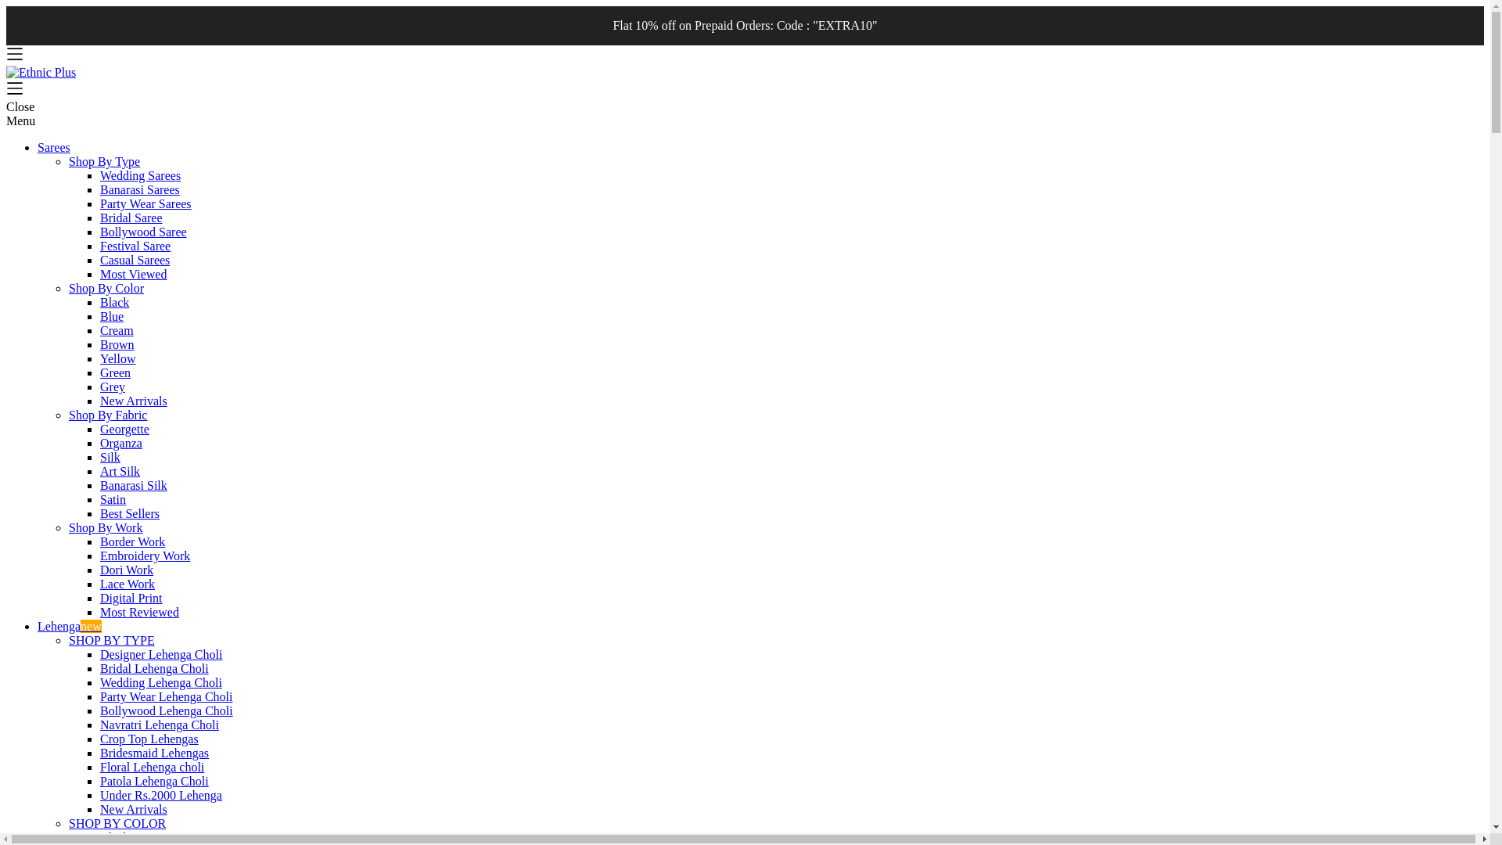  Describe the element at coordinates (106, 527) in the screenshot. I see `Shop By Work` at that location.